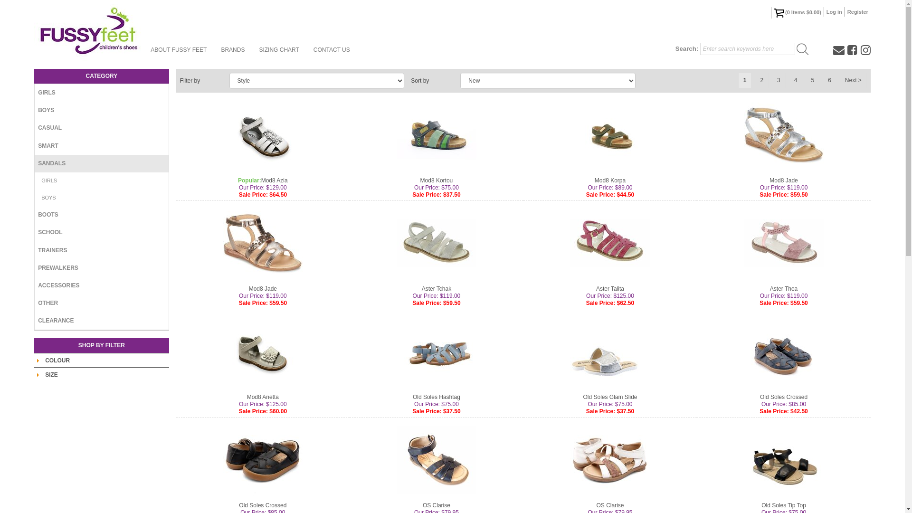  What do you see at coordinates (263, 243) in the screenshot?
I see `Mod8 Jade-sandals-Fussy Feet - Childrens Shoes` at bounding box center [263, 243].